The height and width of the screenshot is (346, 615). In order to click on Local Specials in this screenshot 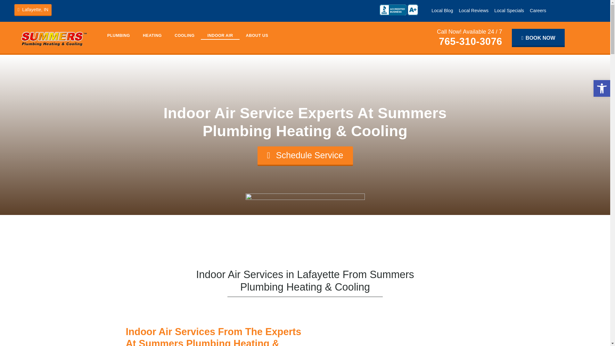, I will do `click(509, 10)`.